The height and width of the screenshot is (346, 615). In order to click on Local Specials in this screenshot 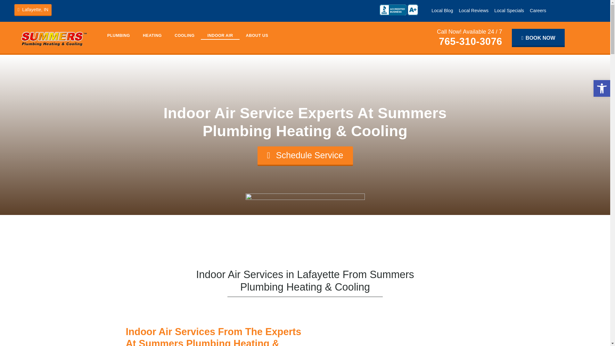, I will do `click(509, 10)`.